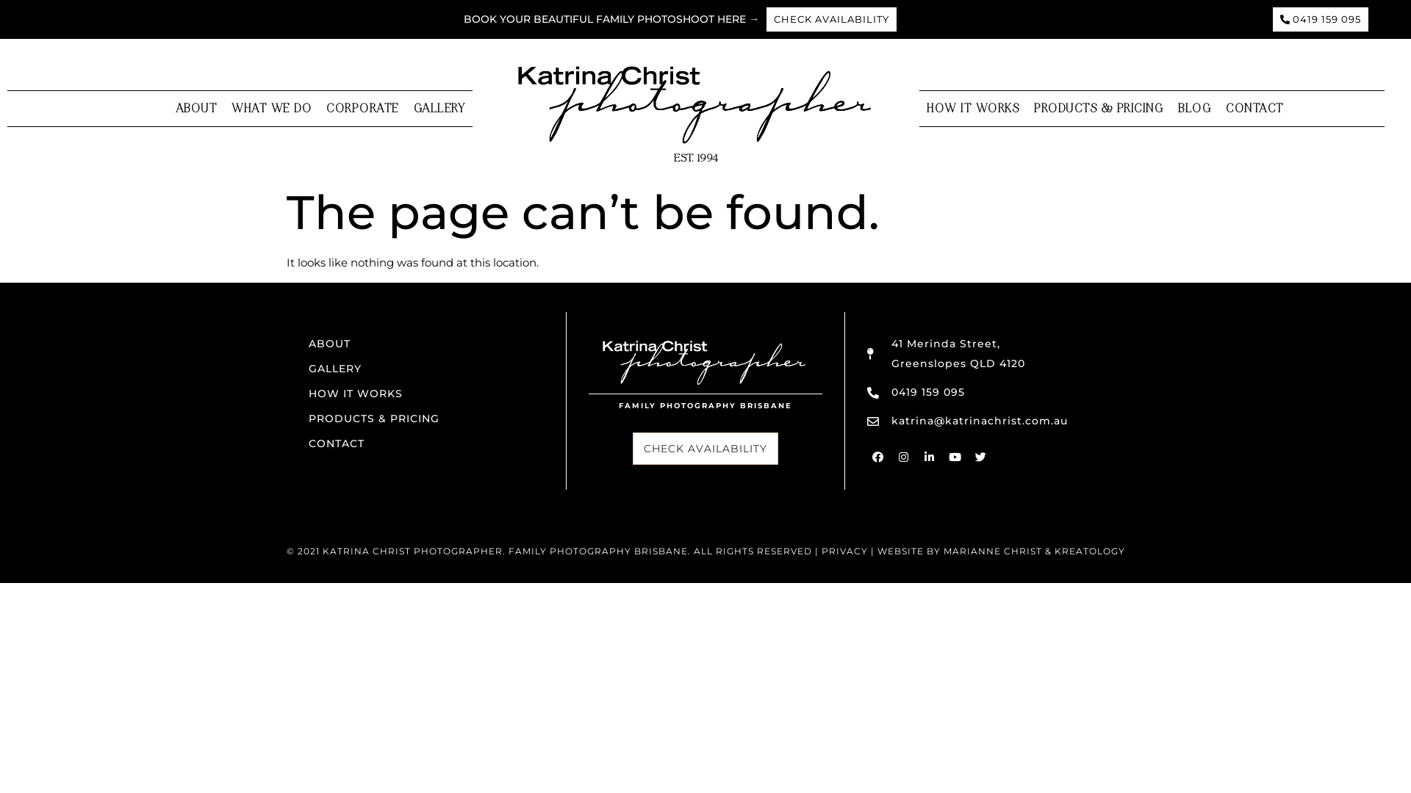  What do you see at coordinates (363, 109) in the screenshot?
I see `CORPORATE` at bounding box center [363, 109].